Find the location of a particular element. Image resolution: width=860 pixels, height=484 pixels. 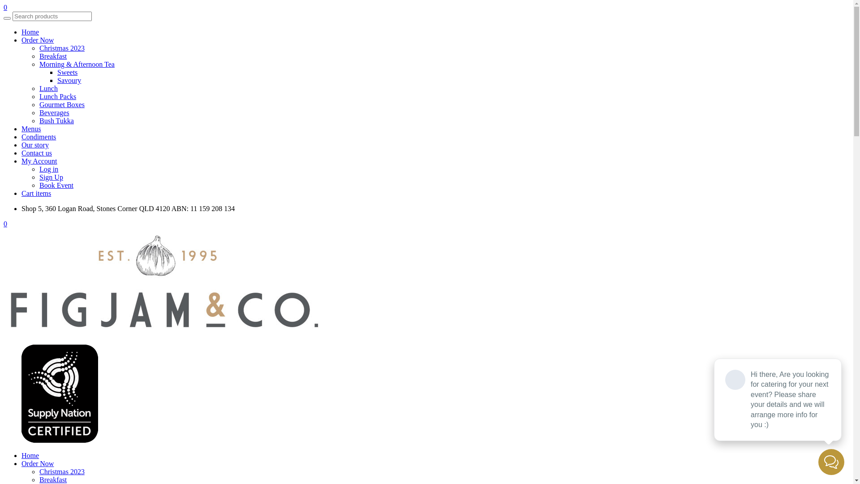

Sign Up is located at coordinates (51, 177).